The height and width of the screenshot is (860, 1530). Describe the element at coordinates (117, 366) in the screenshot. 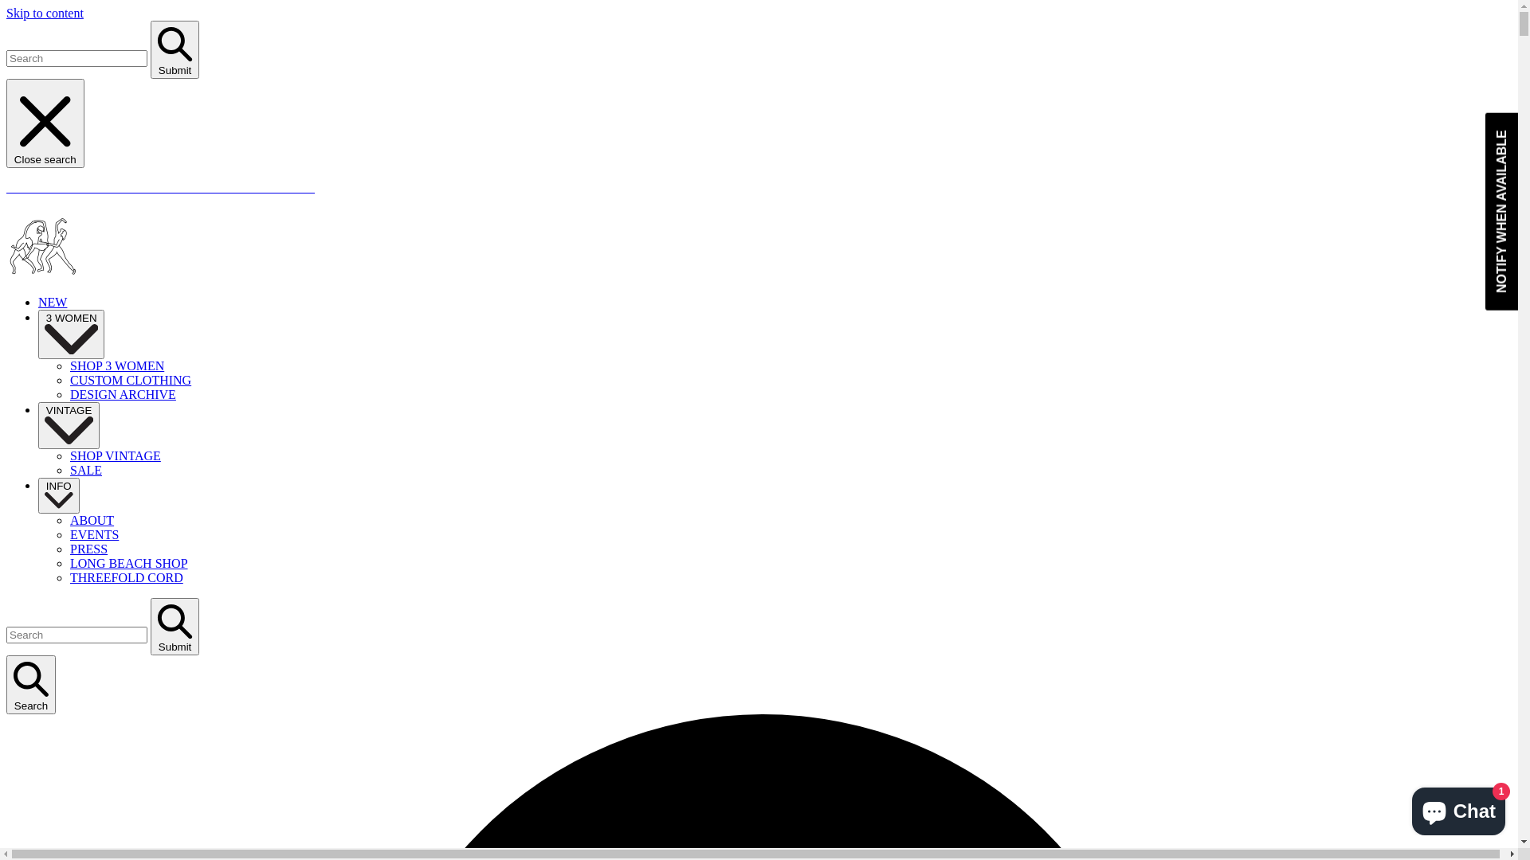

I see `SHOP 3 WOMEN` at that location.